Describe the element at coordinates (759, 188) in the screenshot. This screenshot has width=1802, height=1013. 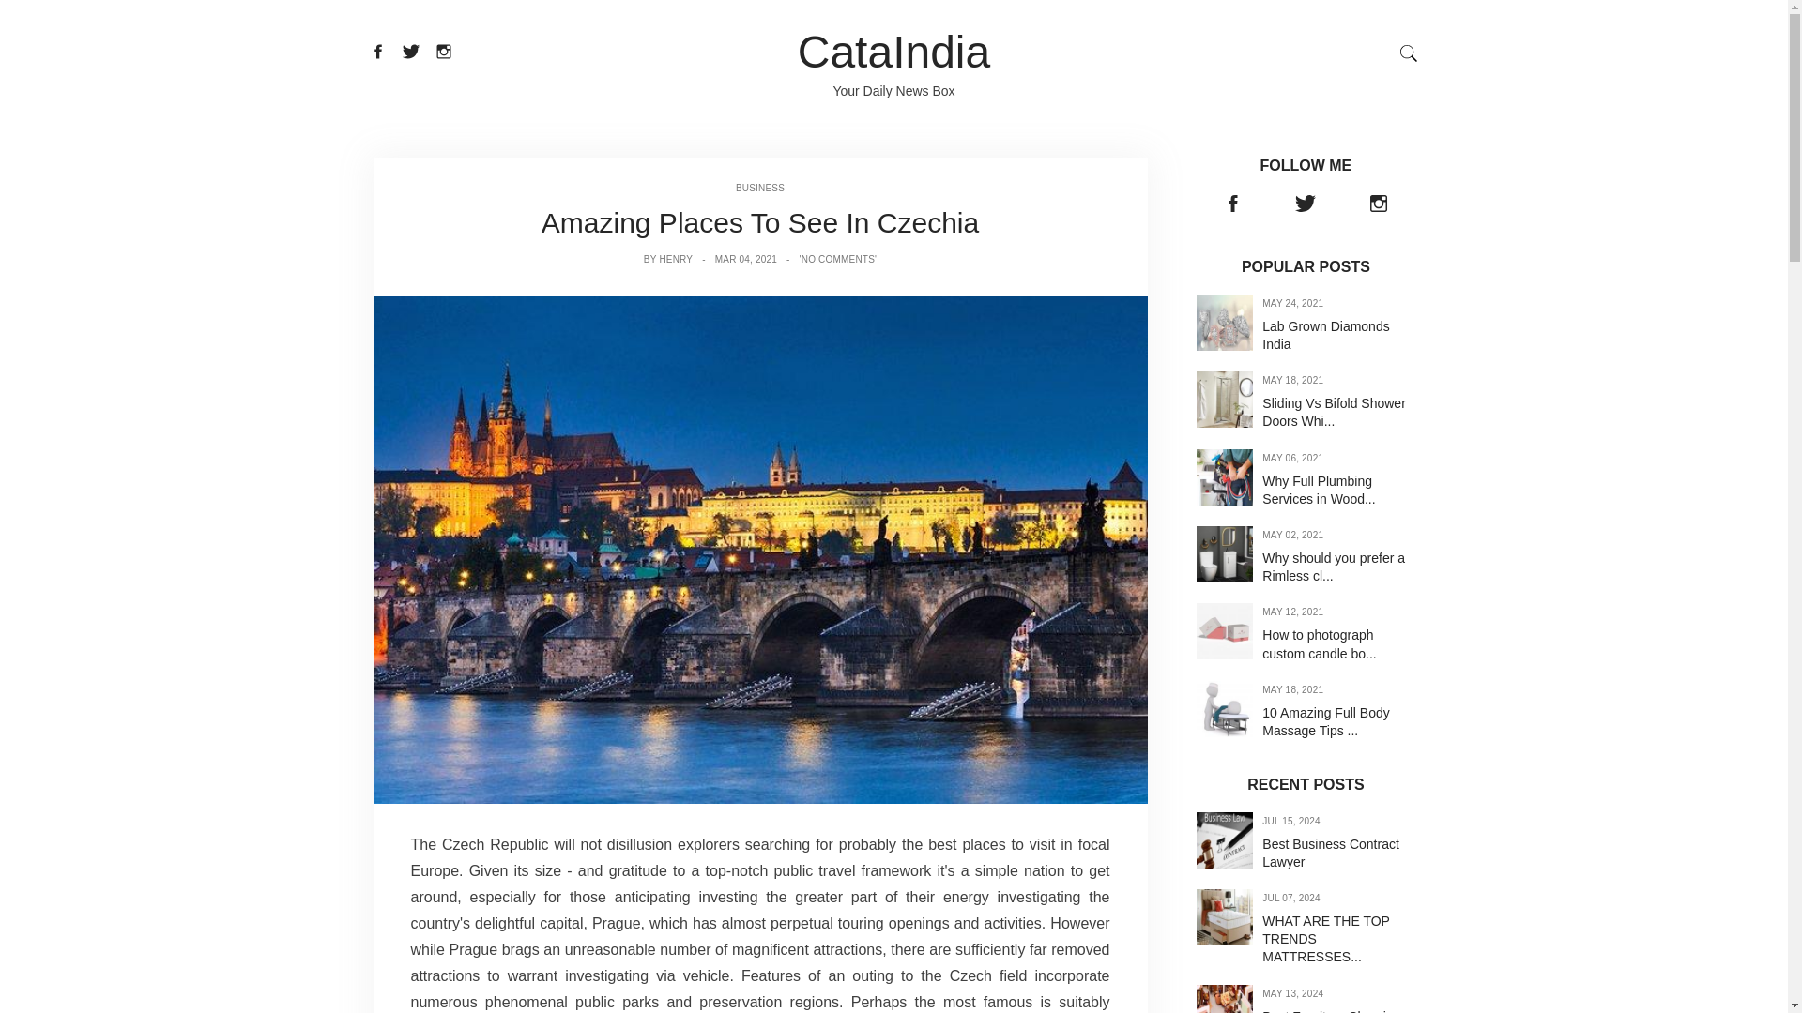
I see `BUSINESS` at that location.